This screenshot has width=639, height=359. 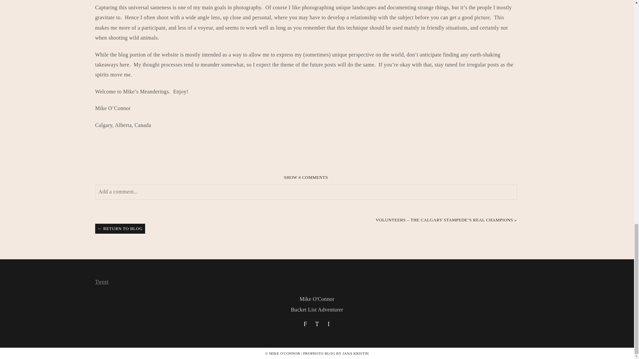 I want to click on Tweet, so click(x=102, y=282).